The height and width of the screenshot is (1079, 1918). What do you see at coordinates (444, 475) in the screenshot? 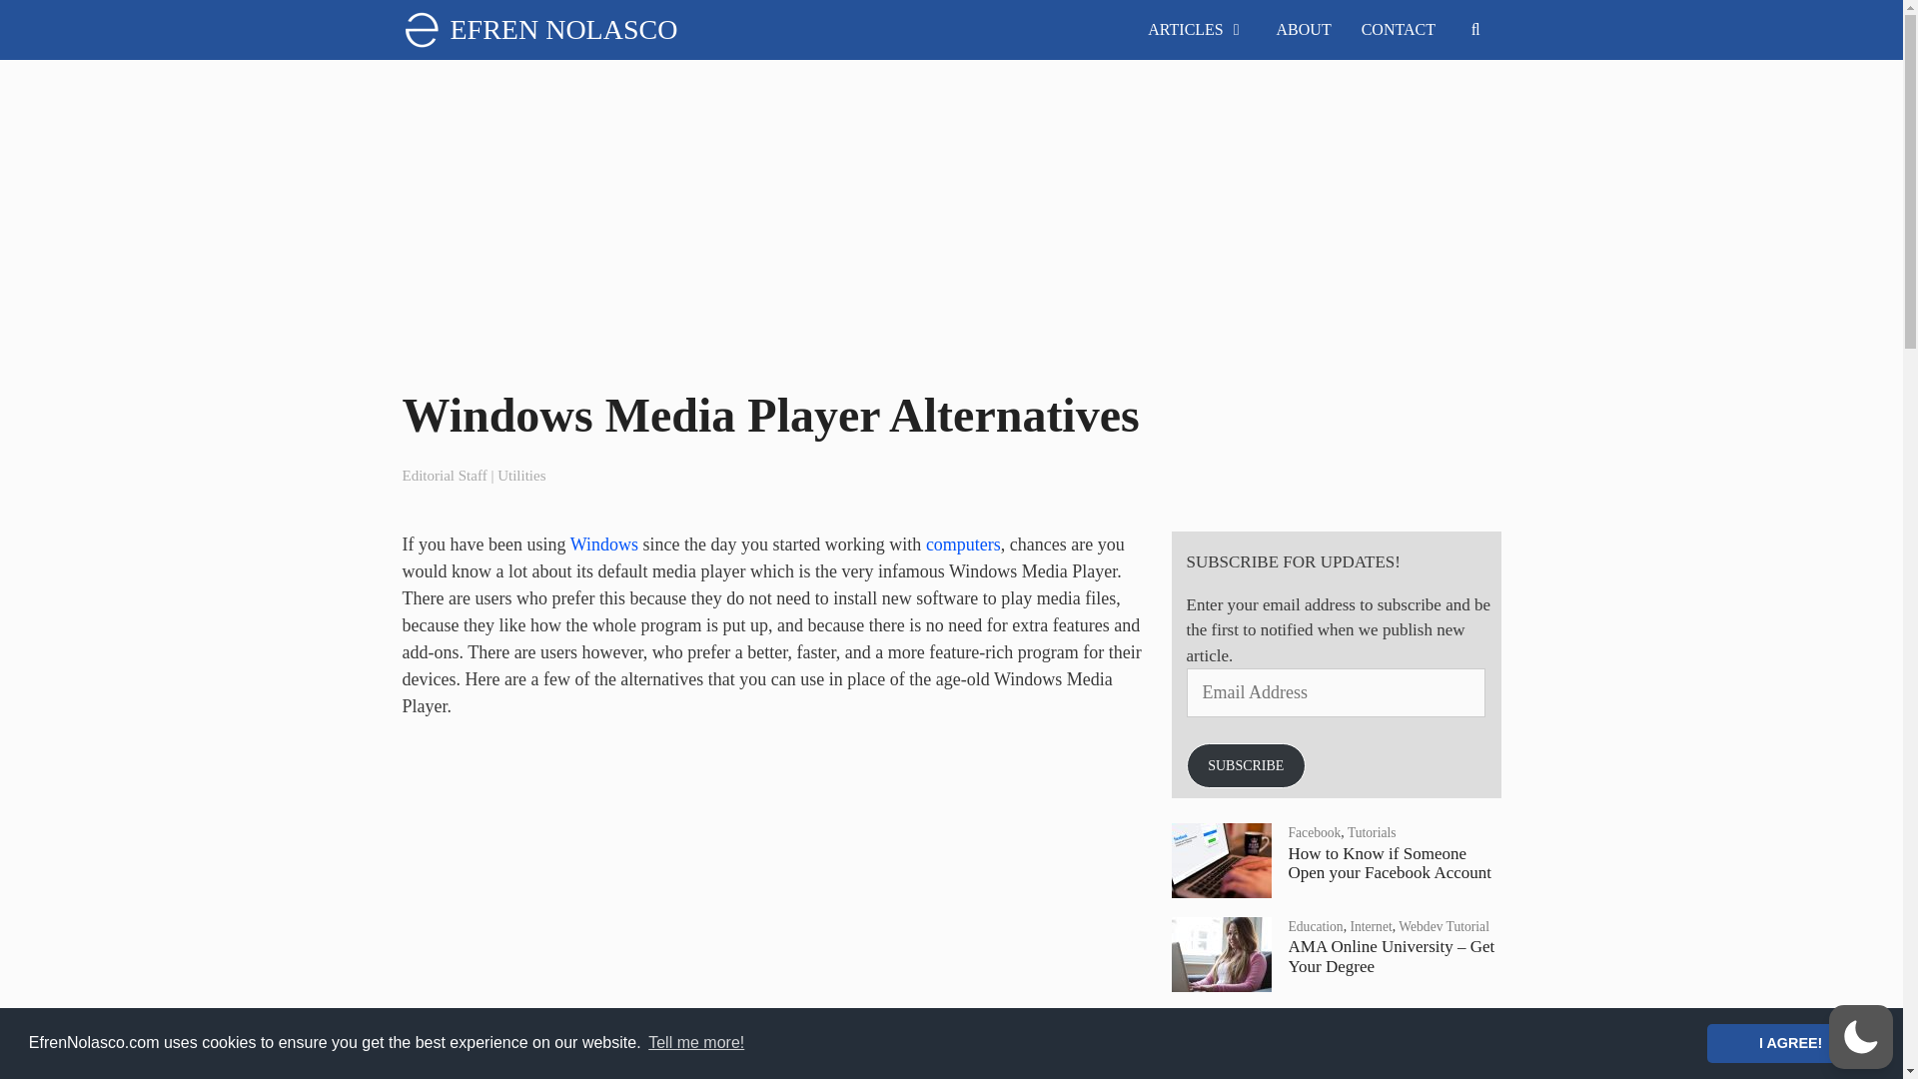
I see `Editorial Staff` at bounding box center [444, 475].